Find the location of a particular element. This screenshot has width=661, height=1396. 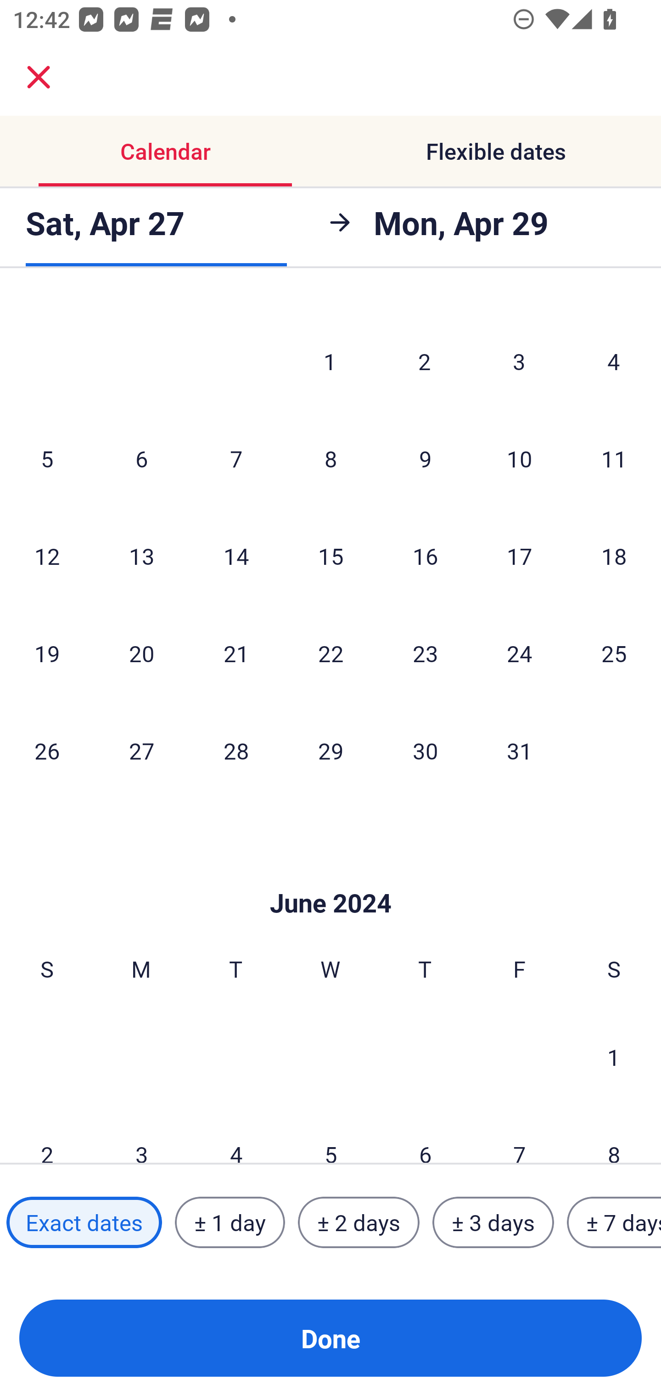

24 Friday, May 24, 2024 is located at coordinates (520, 653).